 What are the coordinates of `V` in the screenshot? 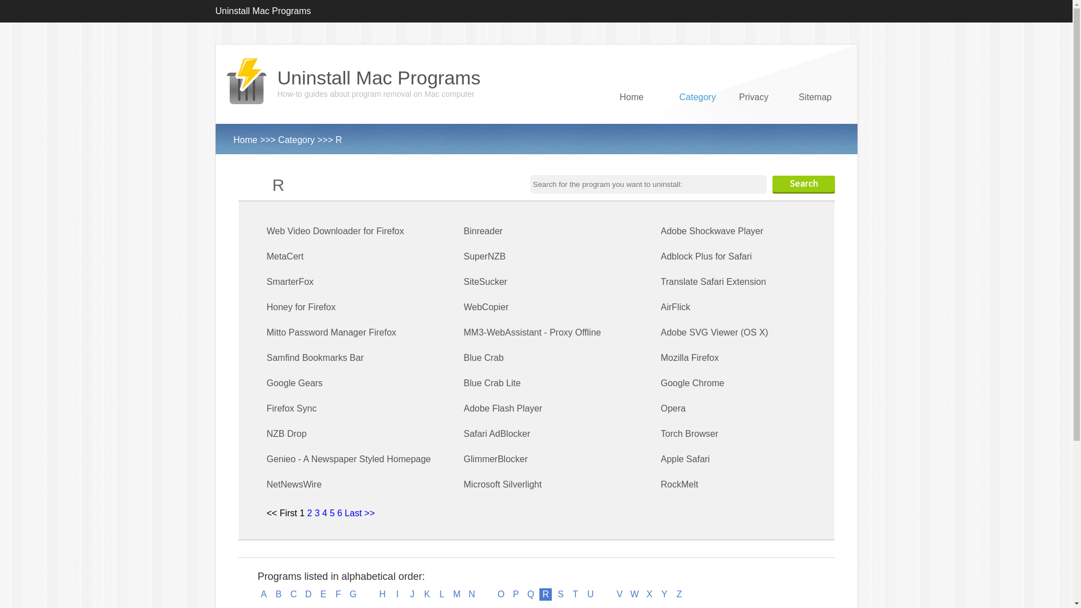 It's located at (620, 594).